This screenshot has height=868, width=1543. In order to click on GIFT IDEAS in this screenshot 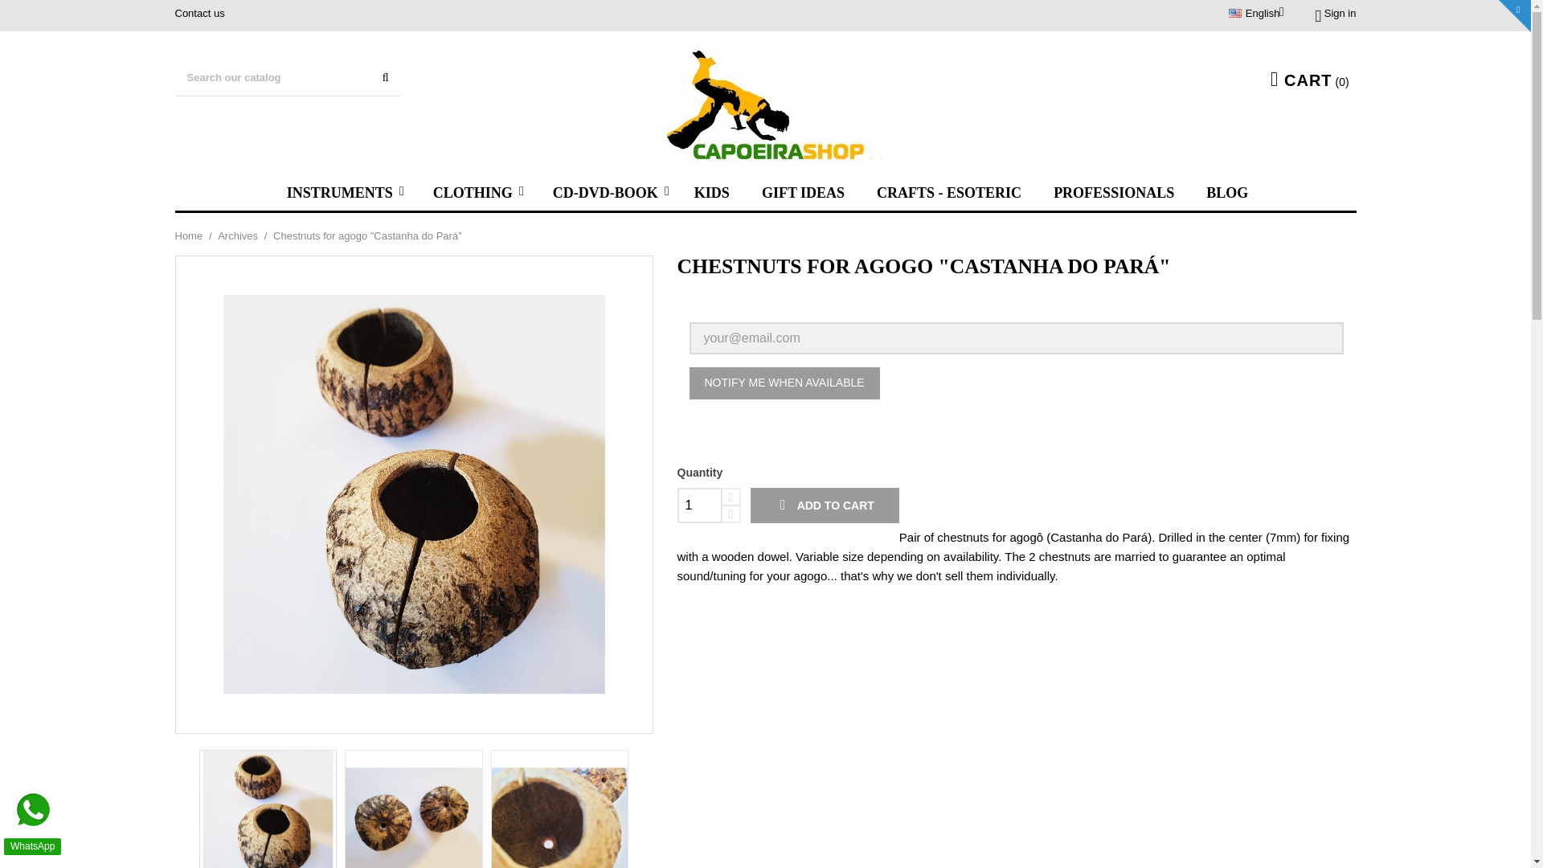, I will do `click(803, 194)`.